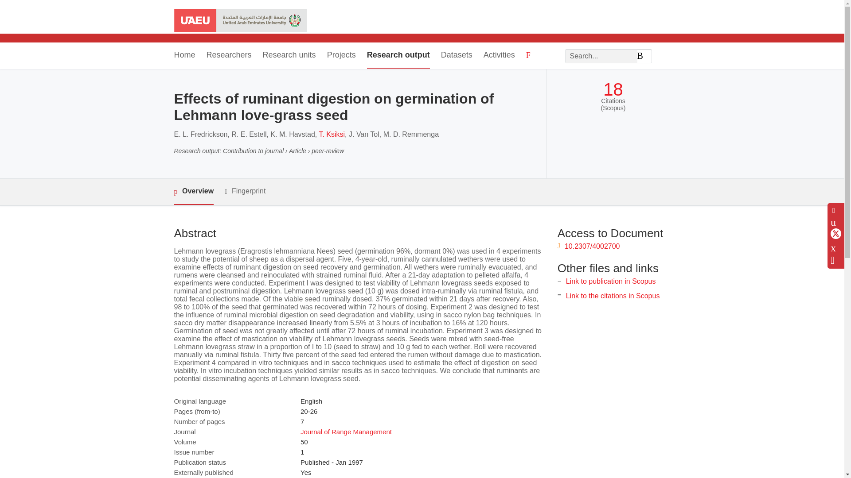  What do you see at coordinates (398, 56) in the screenshot?
I see `Research output` at bounding box center [398, 56].